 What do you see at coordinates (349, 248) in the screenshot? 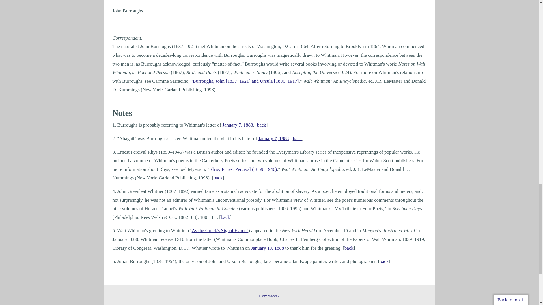
I see `back` at bounding box center [349, 248].